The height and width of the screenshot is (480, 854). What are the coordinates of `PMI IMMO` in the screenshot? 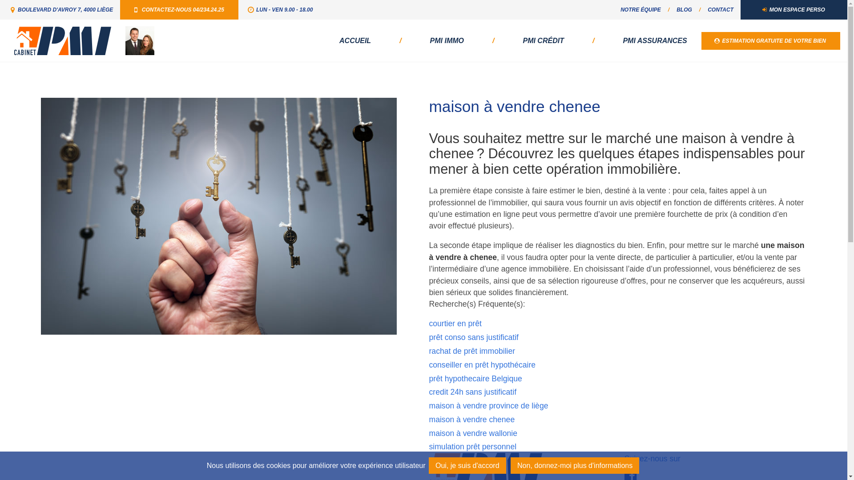 It's located at (447, 41).